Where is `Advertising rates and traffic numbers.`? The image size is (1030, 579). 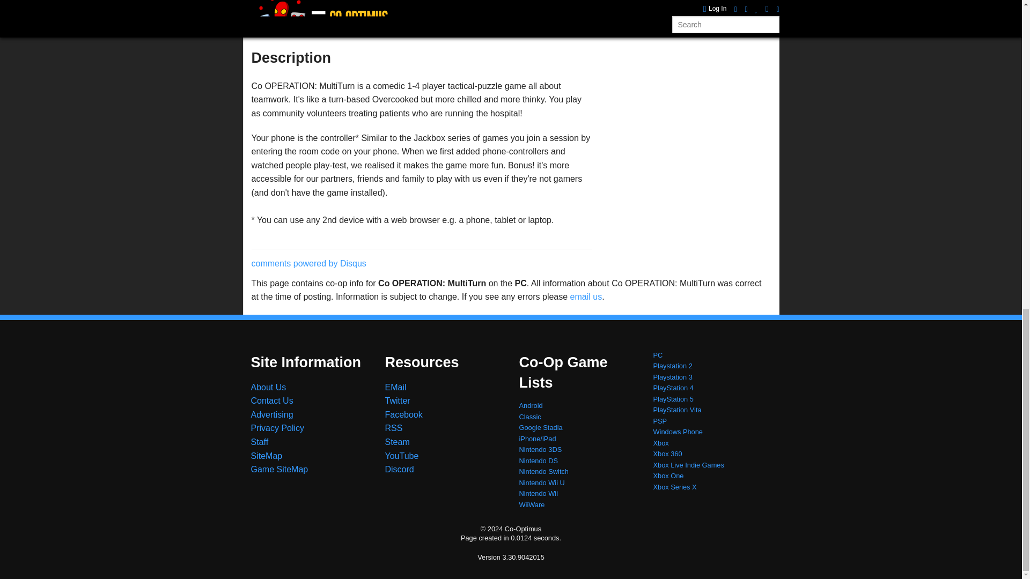 Advertising rates and traffic numbers. is located at coordinates (273, 414).